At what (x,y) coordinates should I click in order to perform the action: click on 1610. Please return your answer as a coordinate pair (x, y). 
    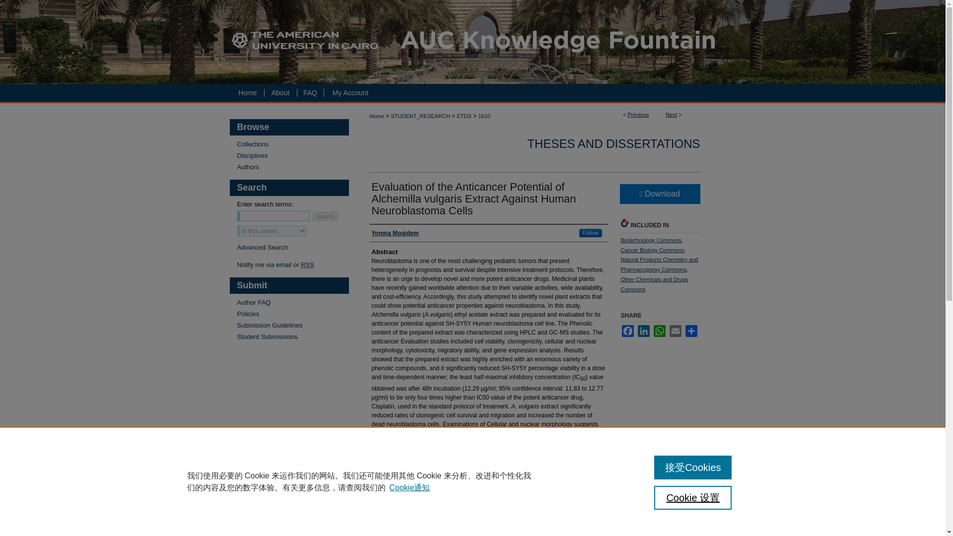
    Looking at the image, I should click on (483, 116).